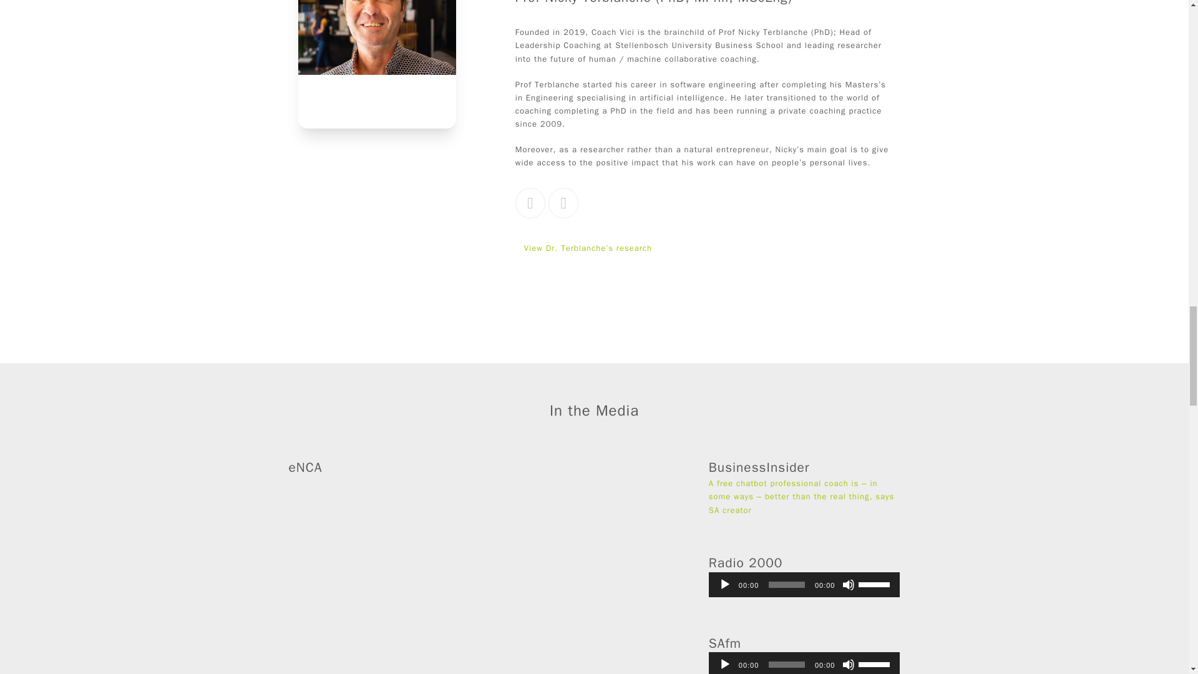 The image size is (1198, 674). Describe the element at coordinates (849, 584) in the screenshot. I see `Mute` at that location.